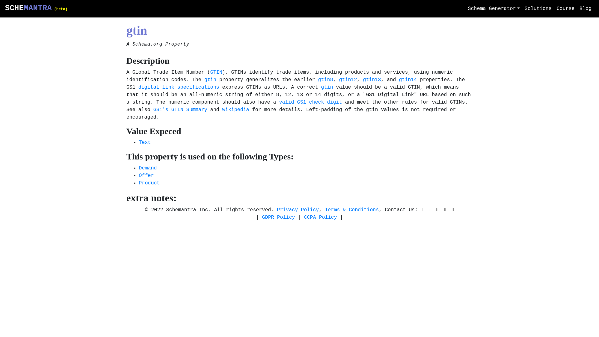 This screenshot has width=599, height=337. Describe the element at coordinates (298, 210) in the screenshot. I see `Privacy Policy` at that location.